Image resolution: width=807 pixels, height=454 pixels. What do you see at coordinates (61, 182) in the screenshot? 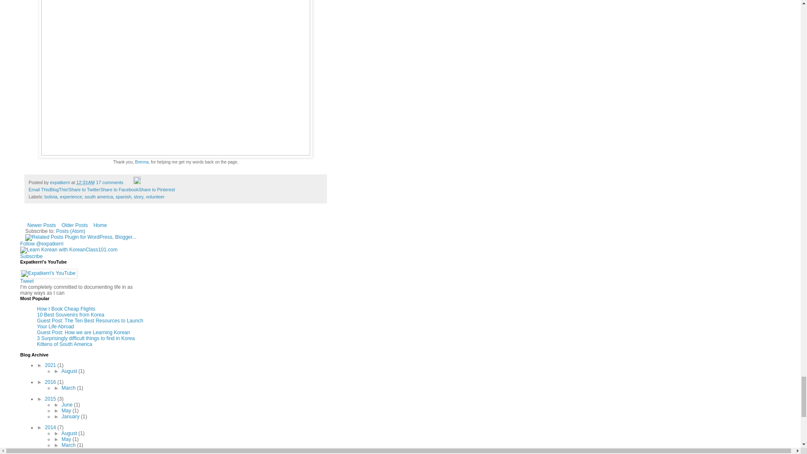
I see `author profile` at bounding box center [61, 182].